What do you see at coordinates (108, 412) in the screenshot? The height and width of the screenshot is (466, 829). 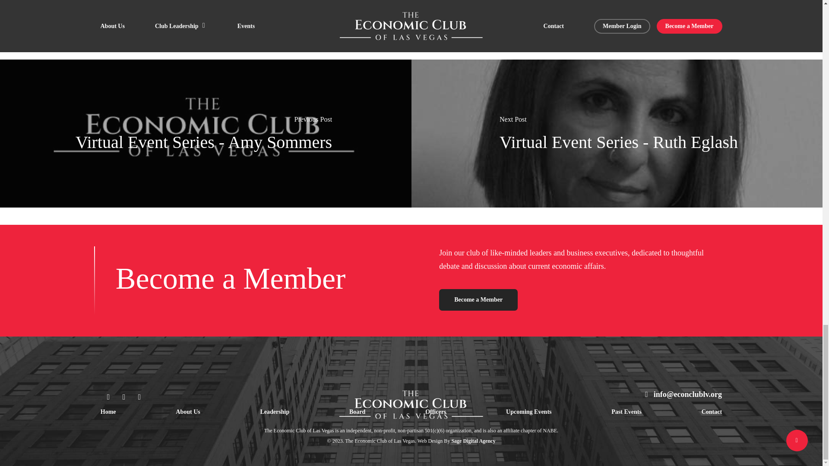 I see `Home` at bounding box center [108, 412].